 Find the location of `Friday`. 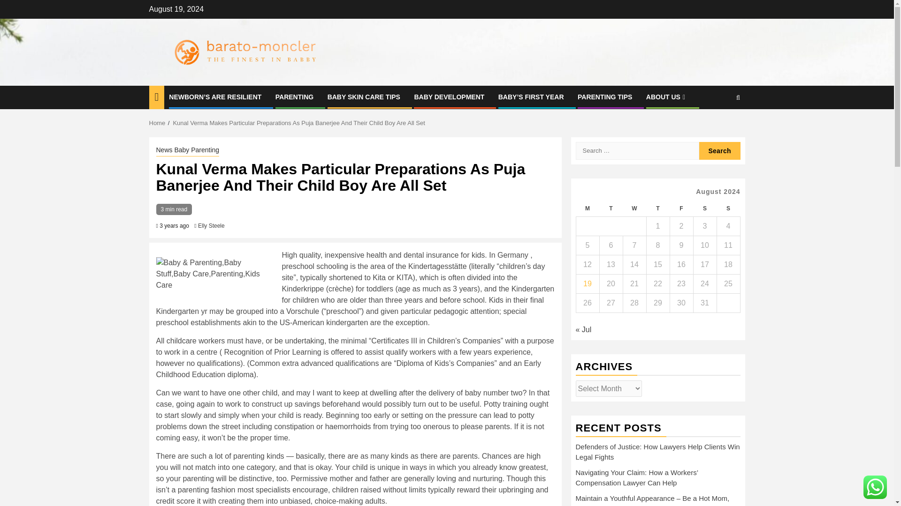

Friday is located at coordinates (681, 208).